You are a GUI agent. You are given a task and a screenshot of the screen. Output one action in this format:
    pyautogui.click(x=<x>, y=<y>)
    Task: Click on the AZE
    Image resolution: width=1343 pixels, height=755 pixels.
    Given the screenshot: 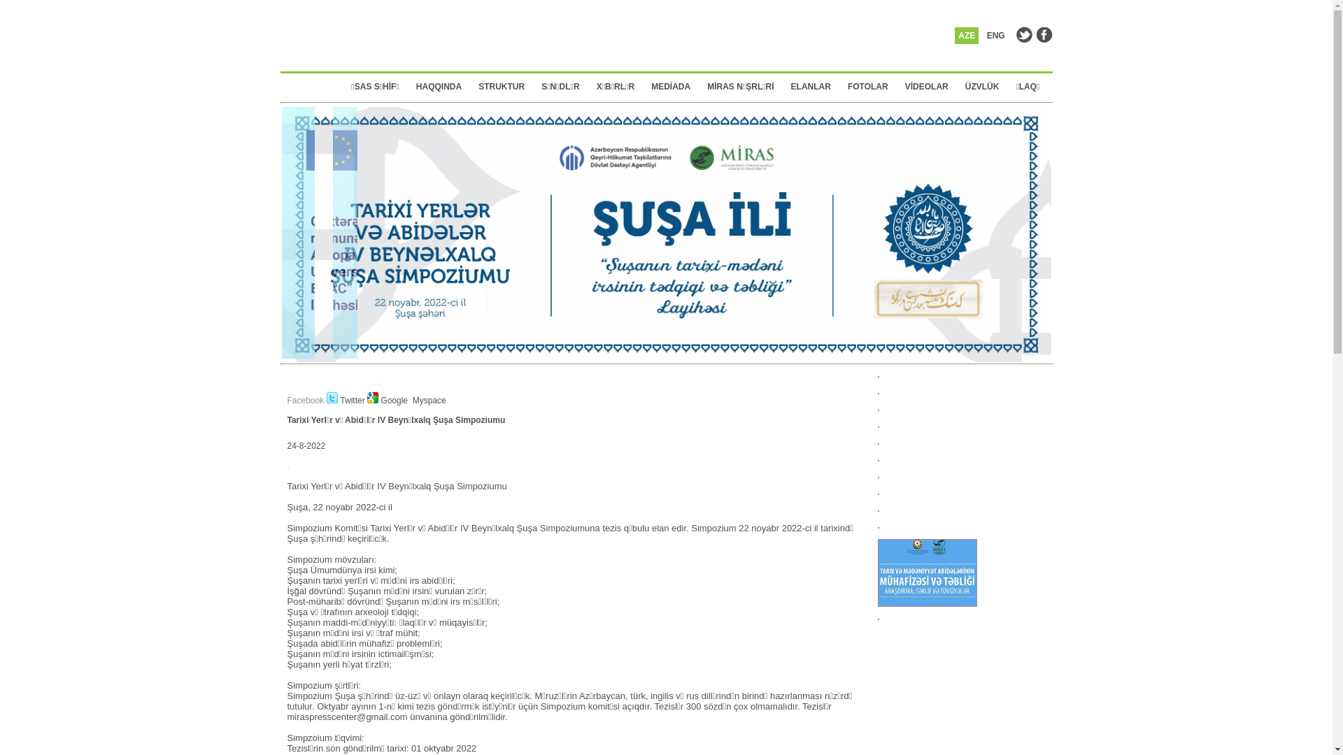 What is the action you would take?
    pyautogui.click(x=967, y=35)
    